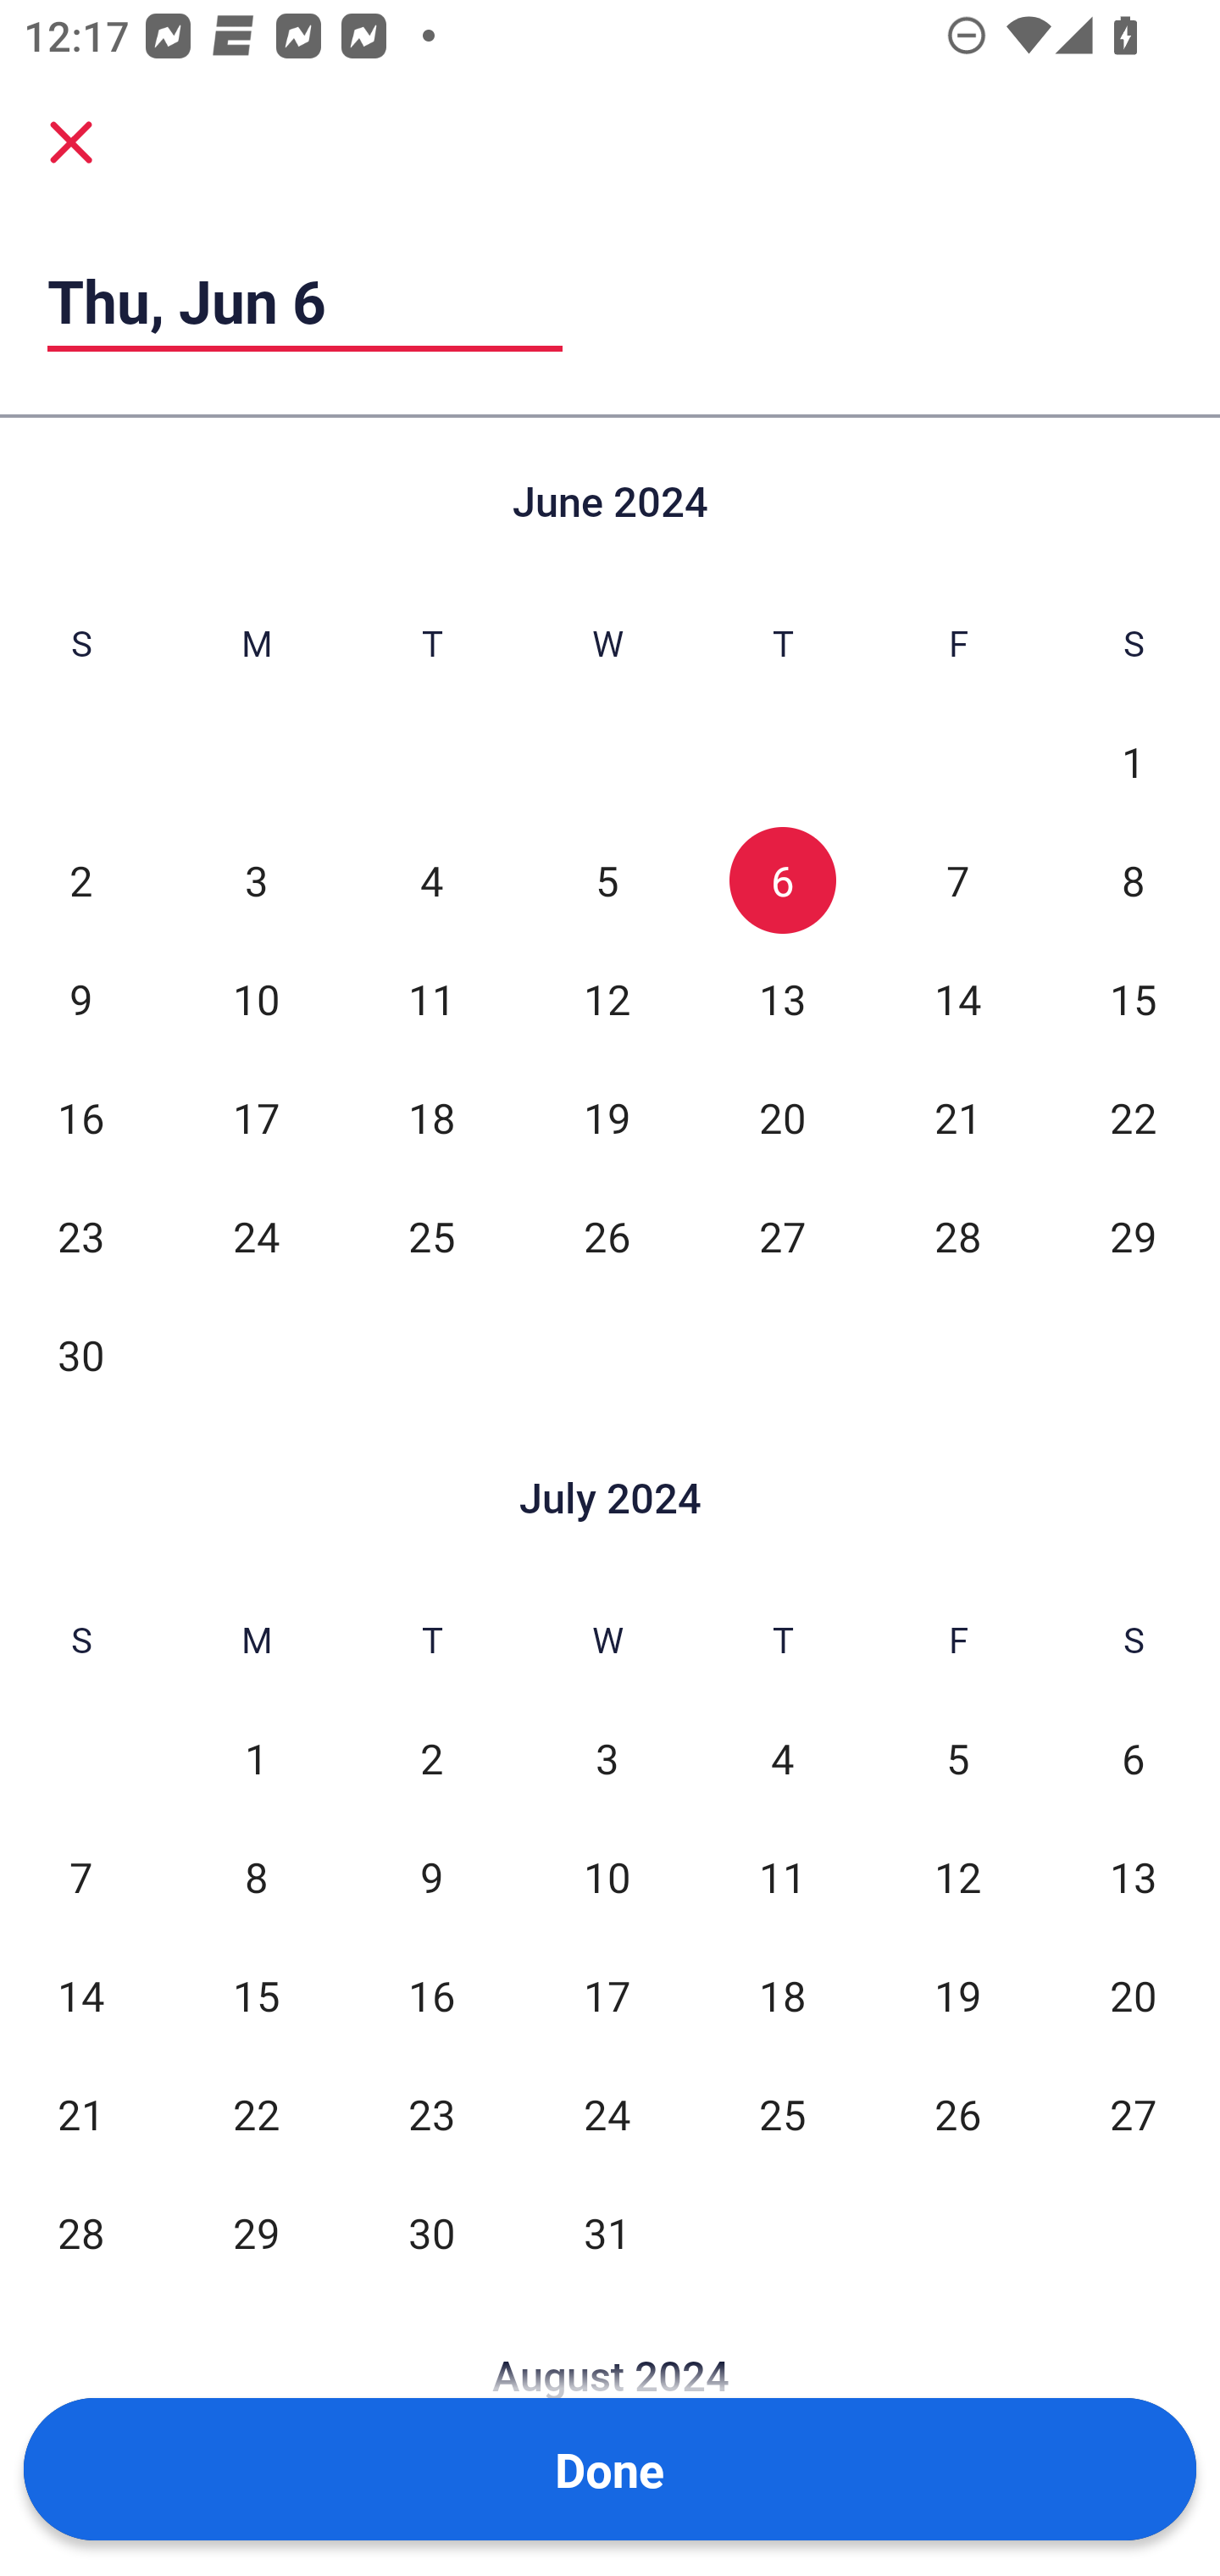 Image resolution: width=1220 pixels, height=2576 pixels. I want to click on 24 Mon, Jun 24, Not Selected, so click(256, 1236).